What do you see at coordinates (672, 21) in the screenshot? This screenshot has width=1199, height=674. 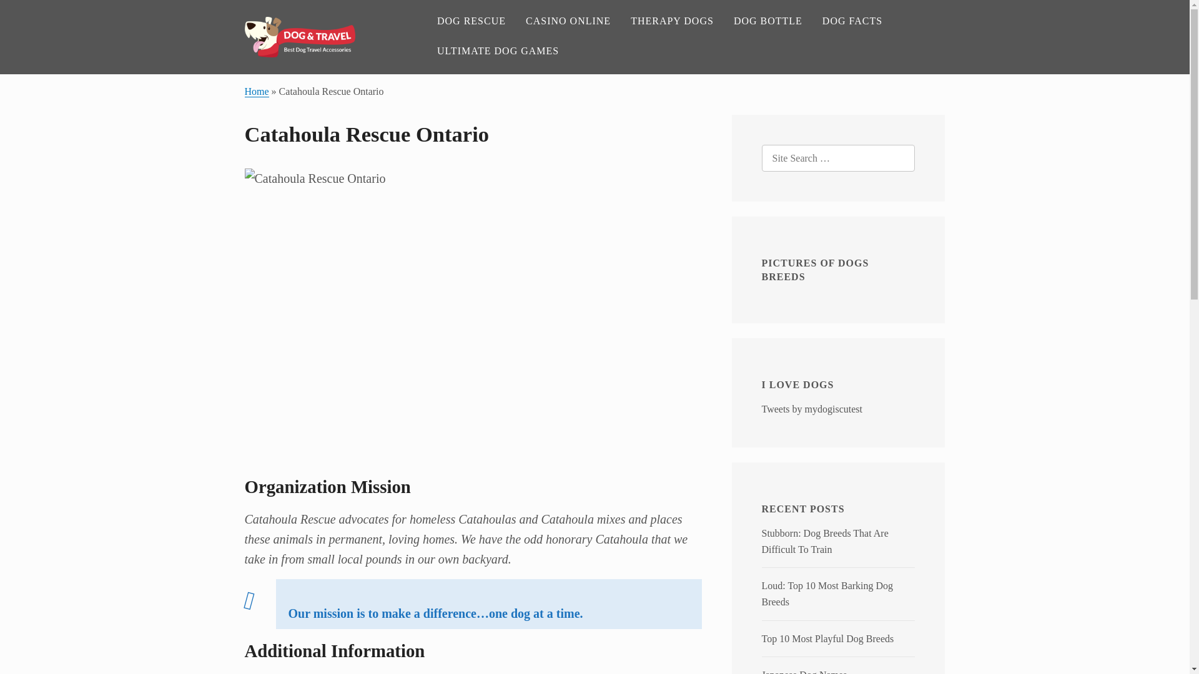 I see `THERAPY DOGS` at bounding box center [672, 21].